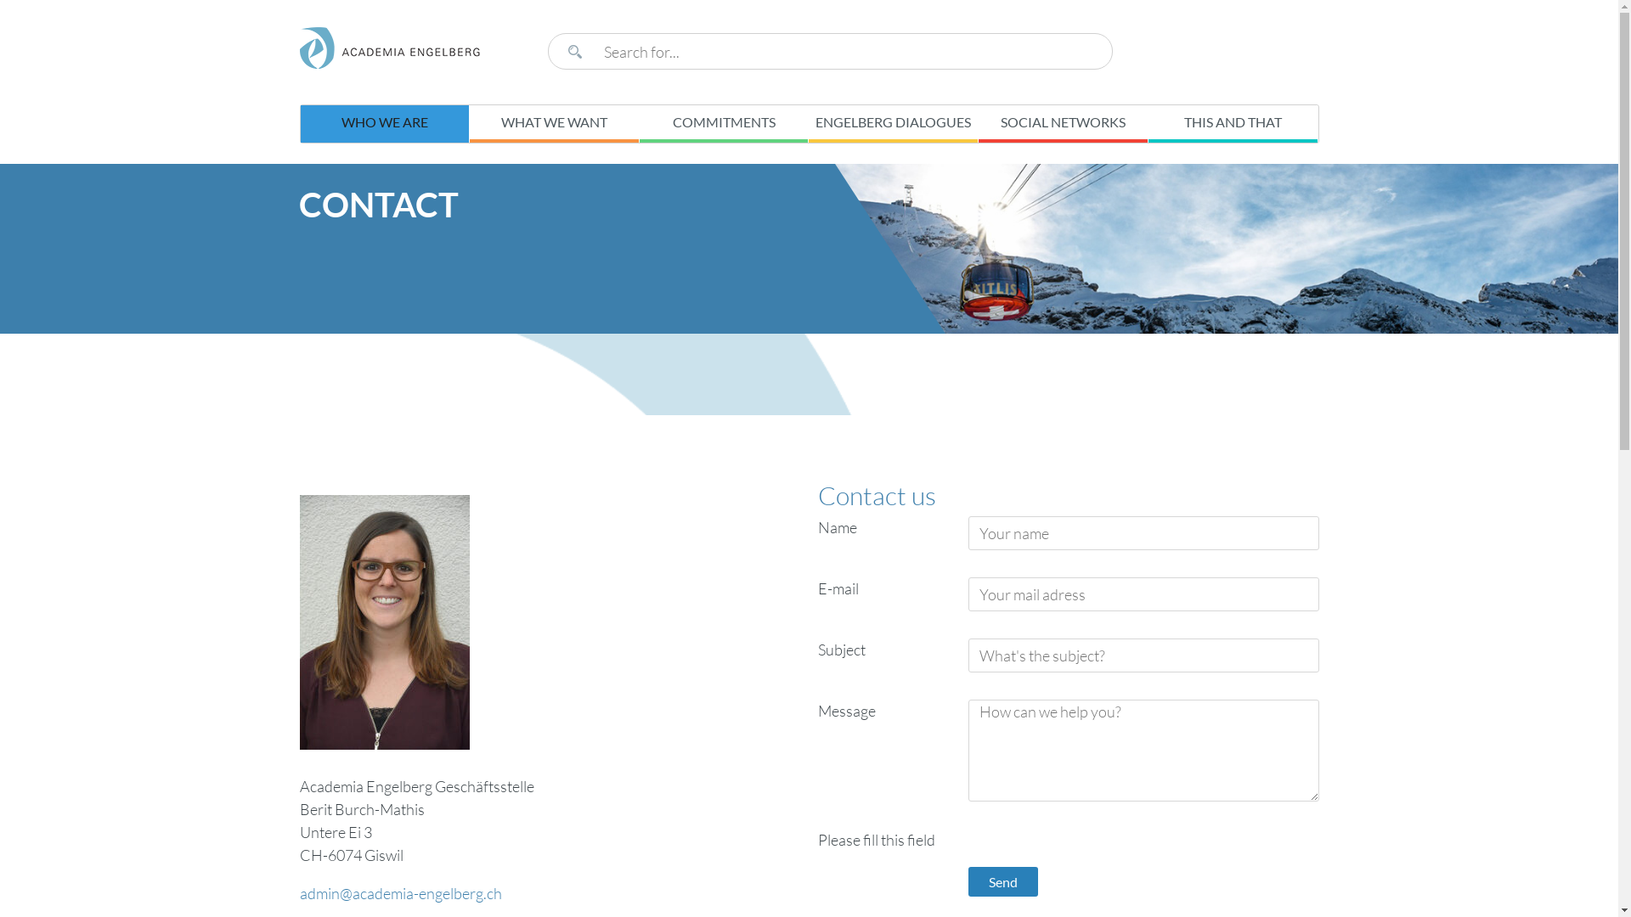  What do you see at coordinates (1004, 881) in the screenshot?
I see `Send` at bounding box center [1004, 881].